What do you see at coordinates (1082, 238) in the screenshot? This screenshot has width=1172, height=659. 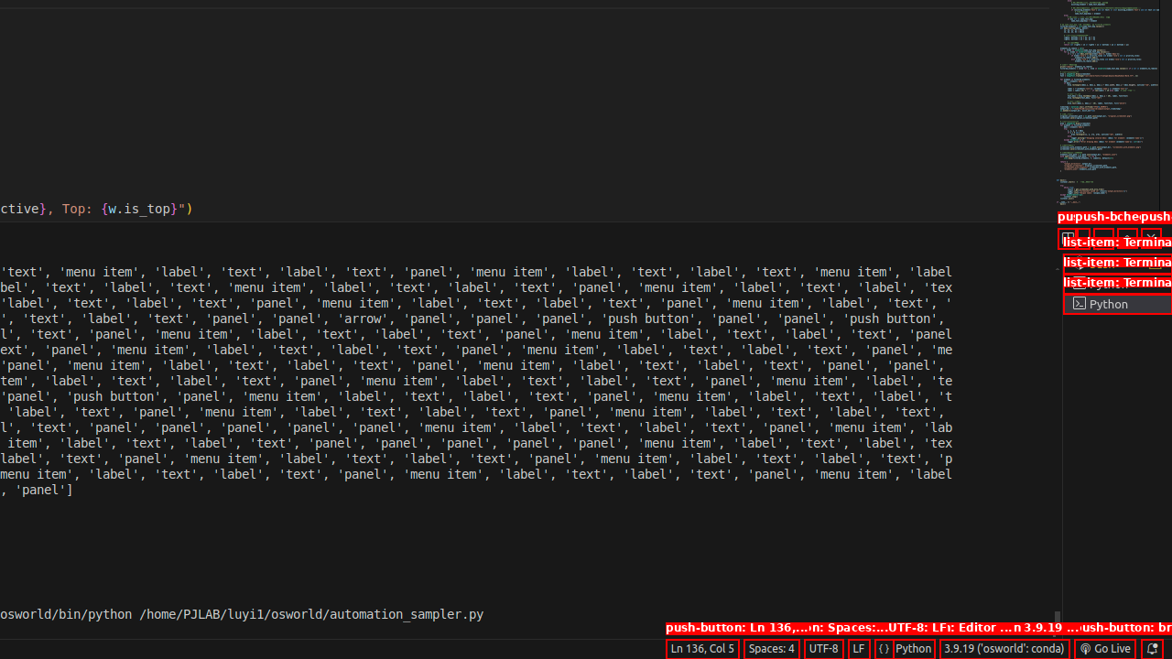 I see `Launch Profile...` at bounding box center [1082, 238].